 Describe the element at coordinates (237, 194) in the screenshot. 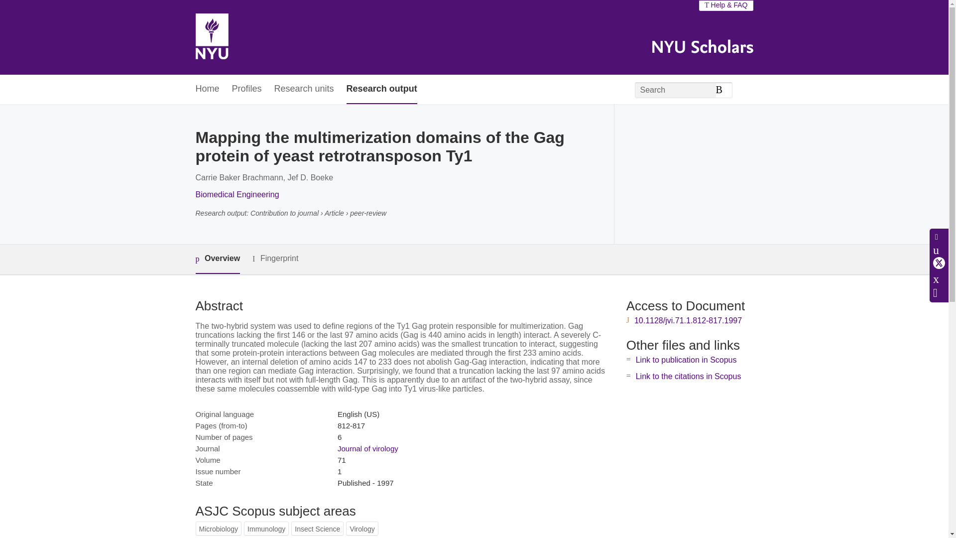

I see `Biomedical Engineering` at that location.